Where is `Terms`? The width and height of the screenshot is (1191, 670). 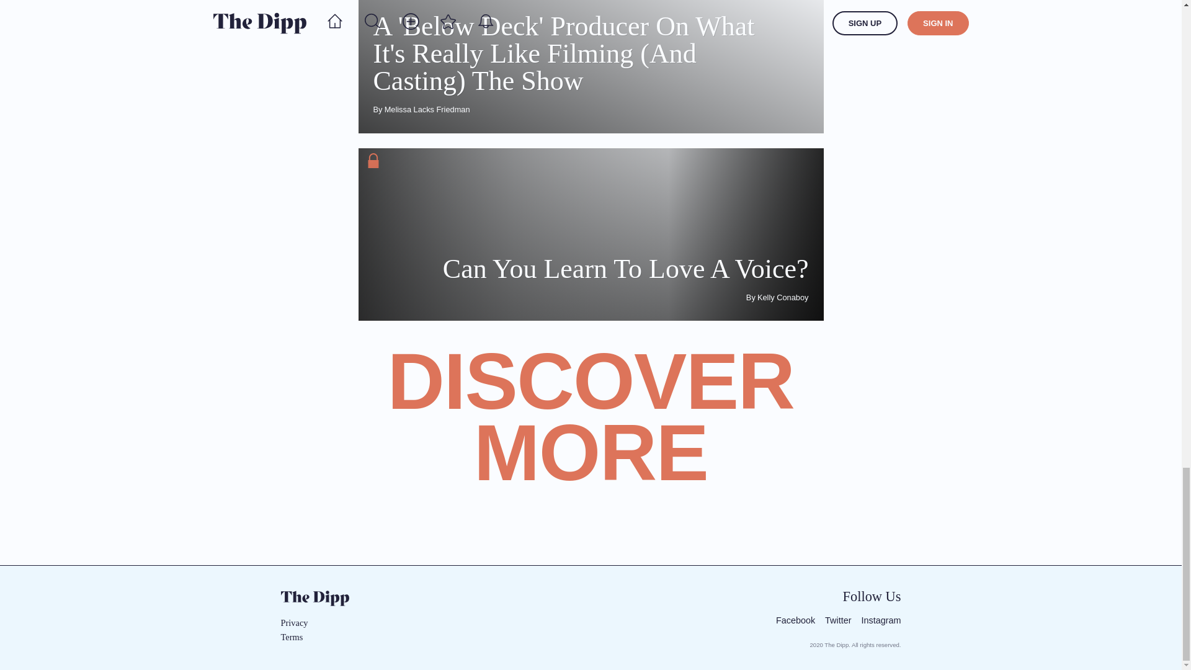
Terms is located at coordinates (309, 637).